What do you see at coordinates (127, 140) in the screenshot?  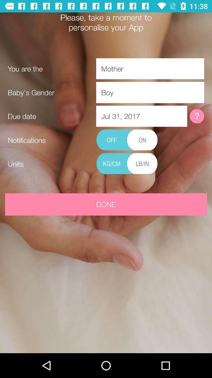 I see `notification oppoin` at bounding box center [127, 140].